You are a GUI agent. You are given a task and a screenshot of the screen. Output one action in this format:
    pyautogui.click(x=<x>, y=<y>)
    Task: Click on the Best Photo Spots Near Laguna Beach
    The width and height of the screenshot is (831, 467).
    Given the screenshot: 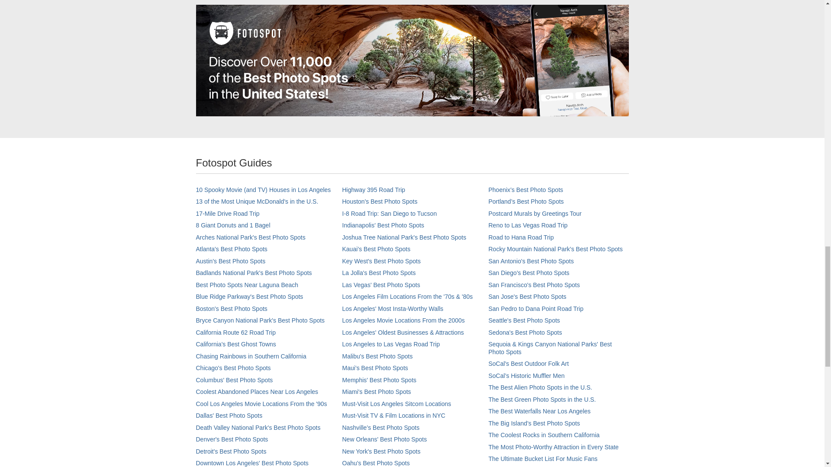 What is the action you would take?
    pyautogui.click(x=247, y=285)
    